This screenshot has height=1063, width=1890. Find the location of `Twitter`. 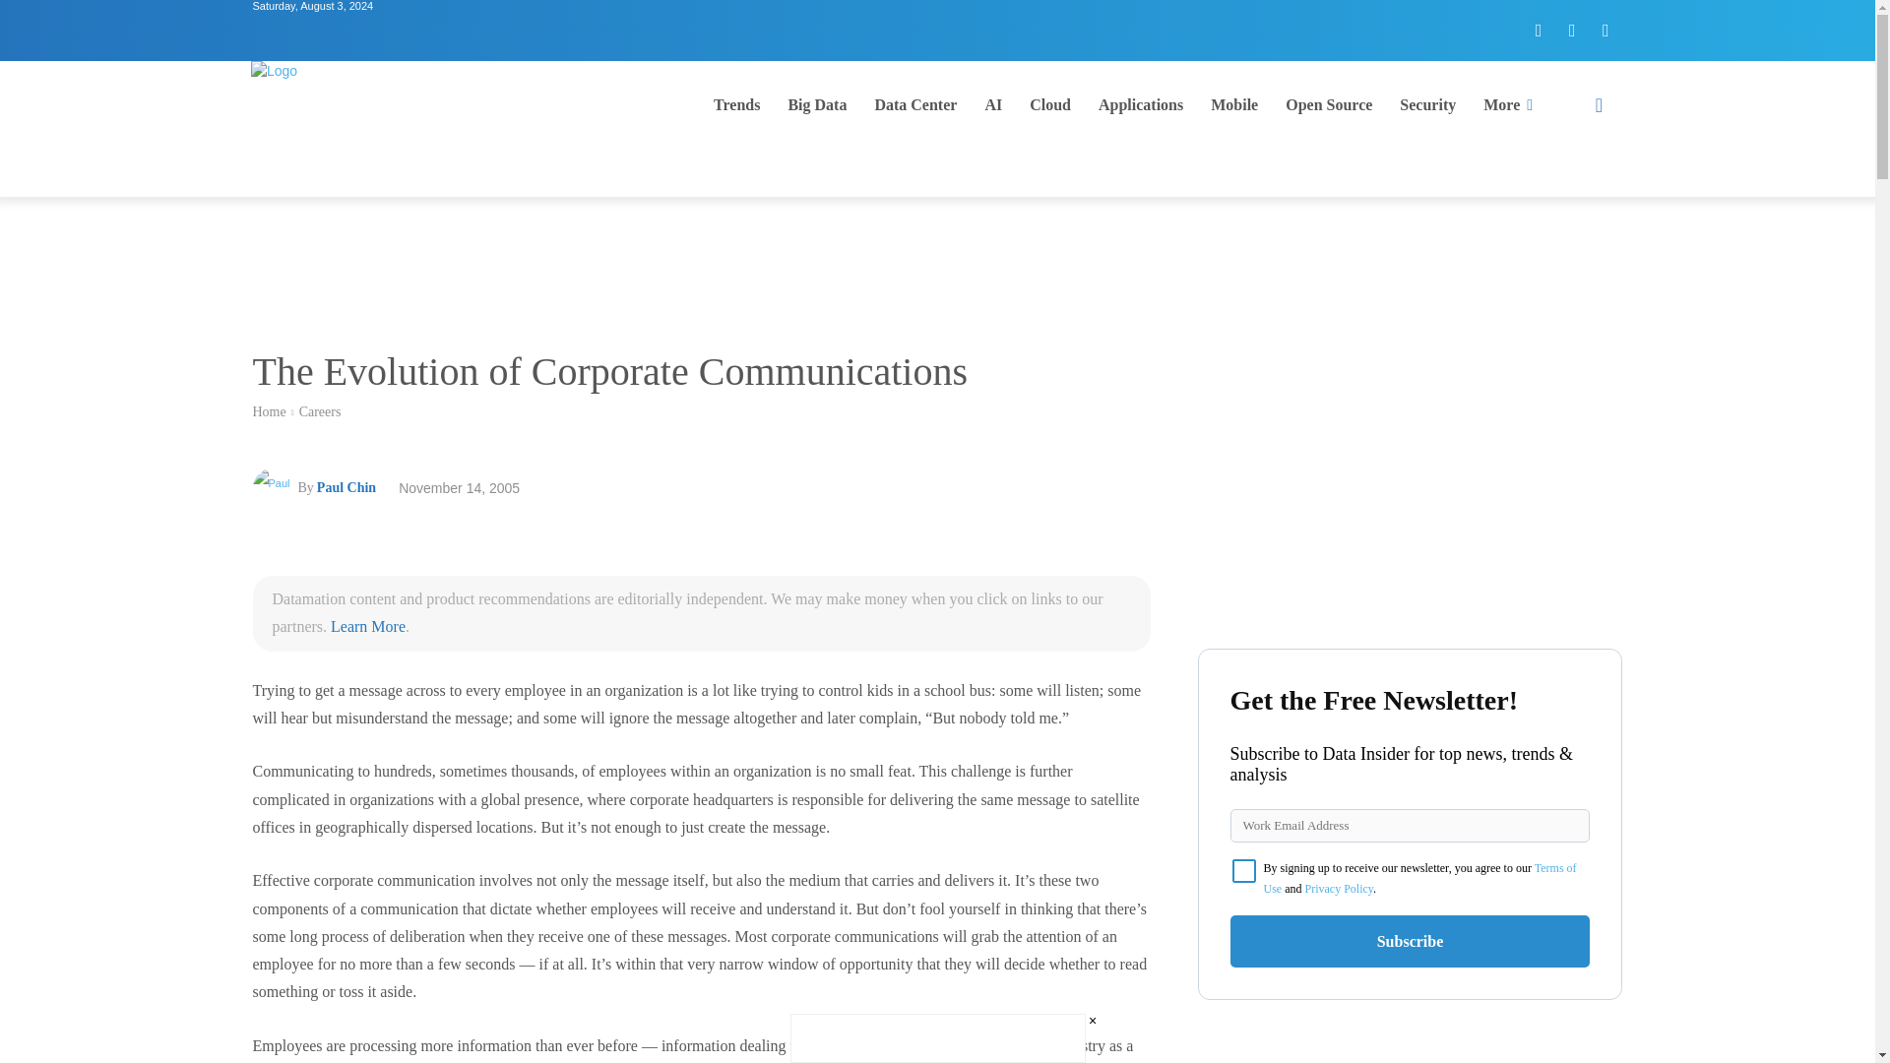

Twitter is located at coordinates (1572, 30).